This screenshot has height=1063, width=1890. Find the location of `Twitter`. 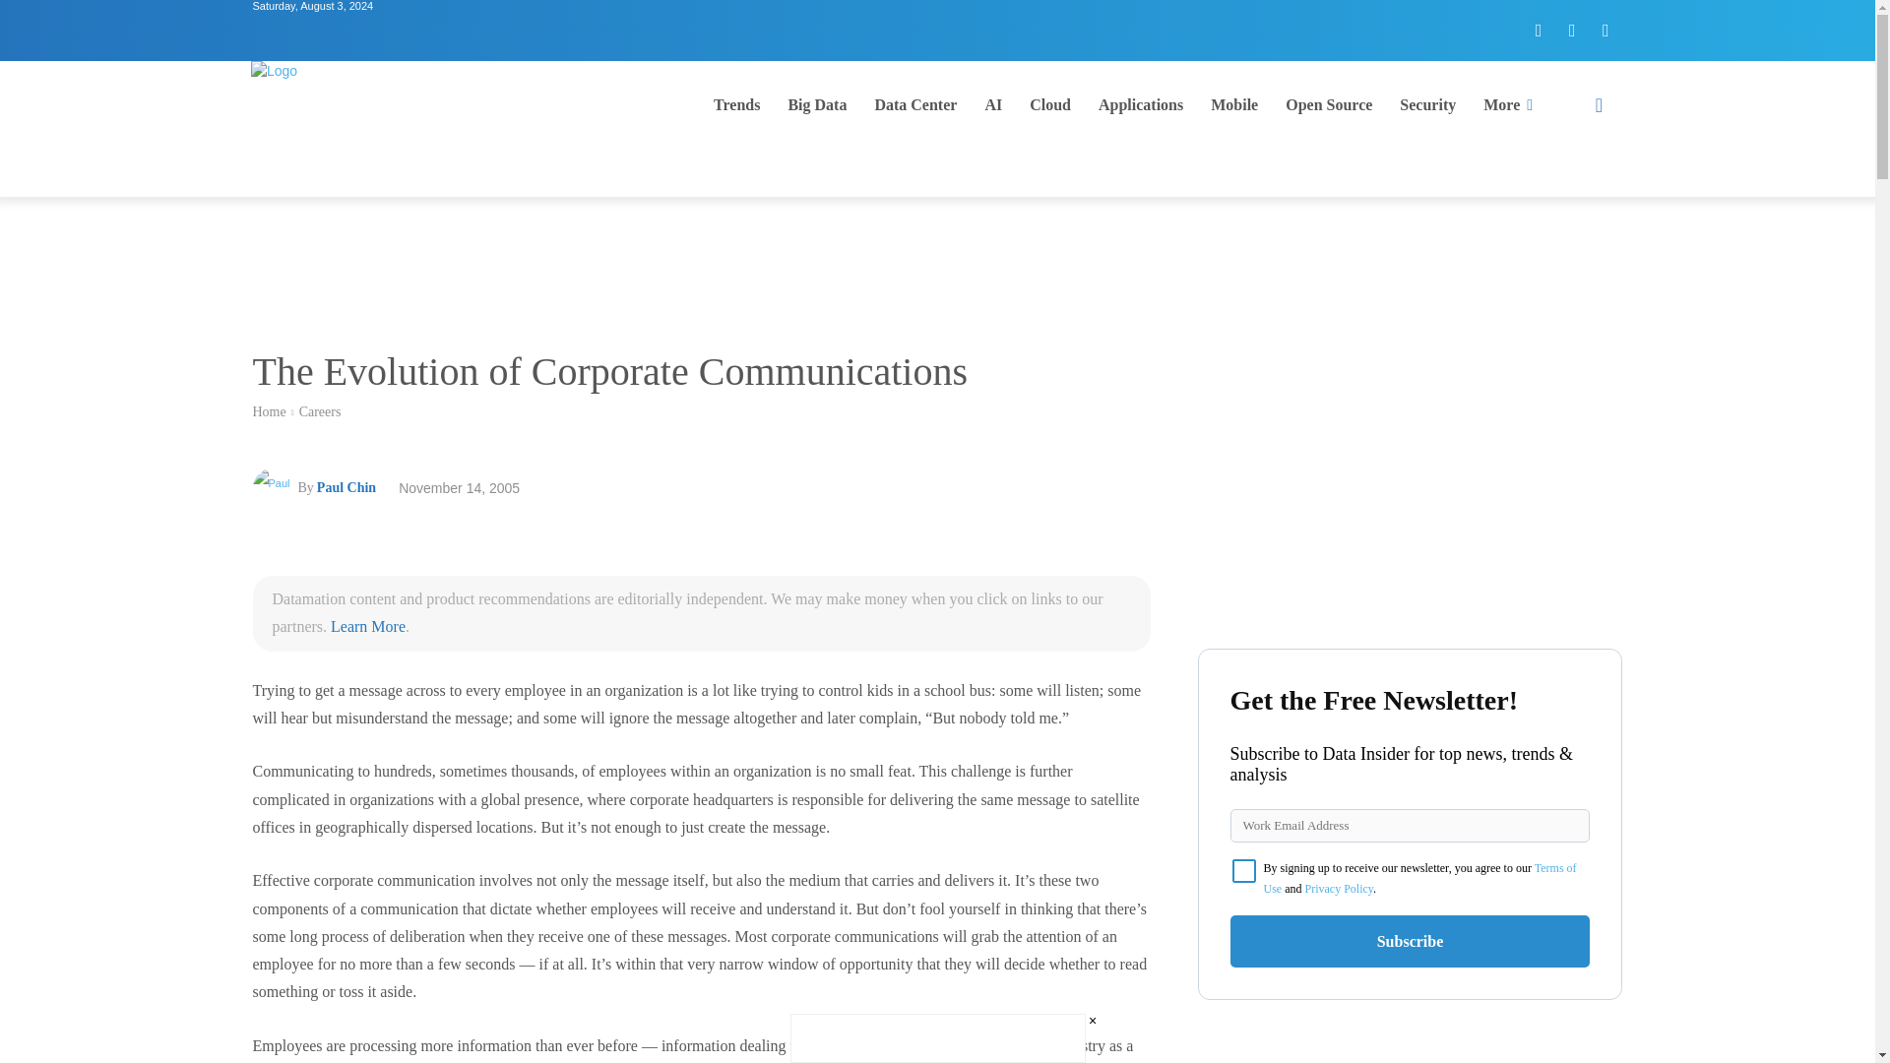

Twitter is located at coordinates (1572, 30).